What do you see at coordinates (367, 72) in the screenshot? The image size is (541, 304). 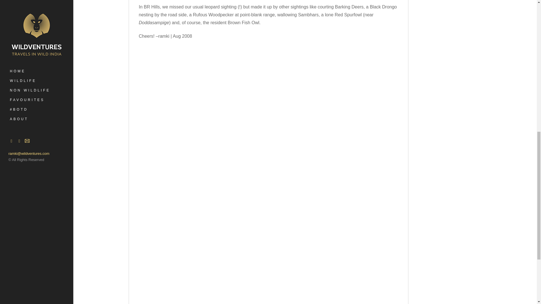 I see `VIEW` at bounding box center [367, 72].